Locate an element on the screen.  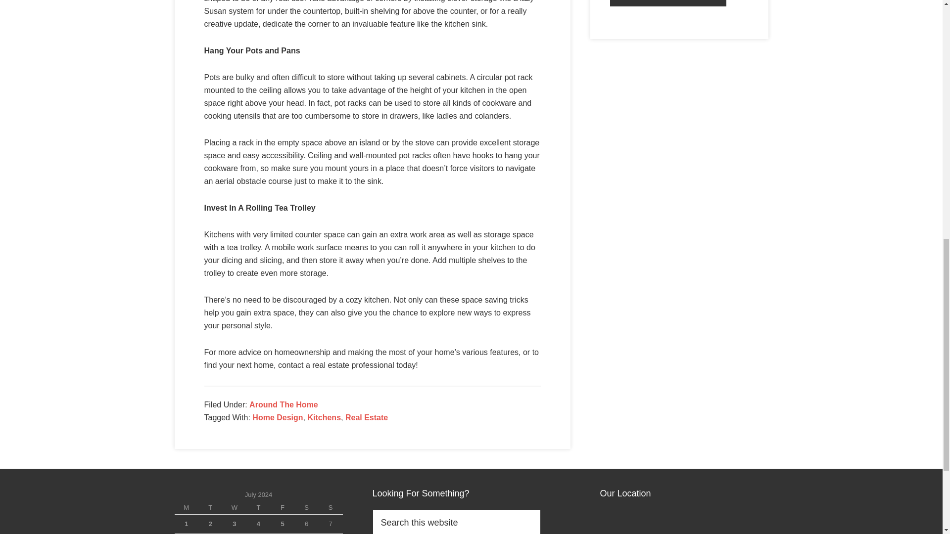
Wednesday is located at coordinates (235, 508).